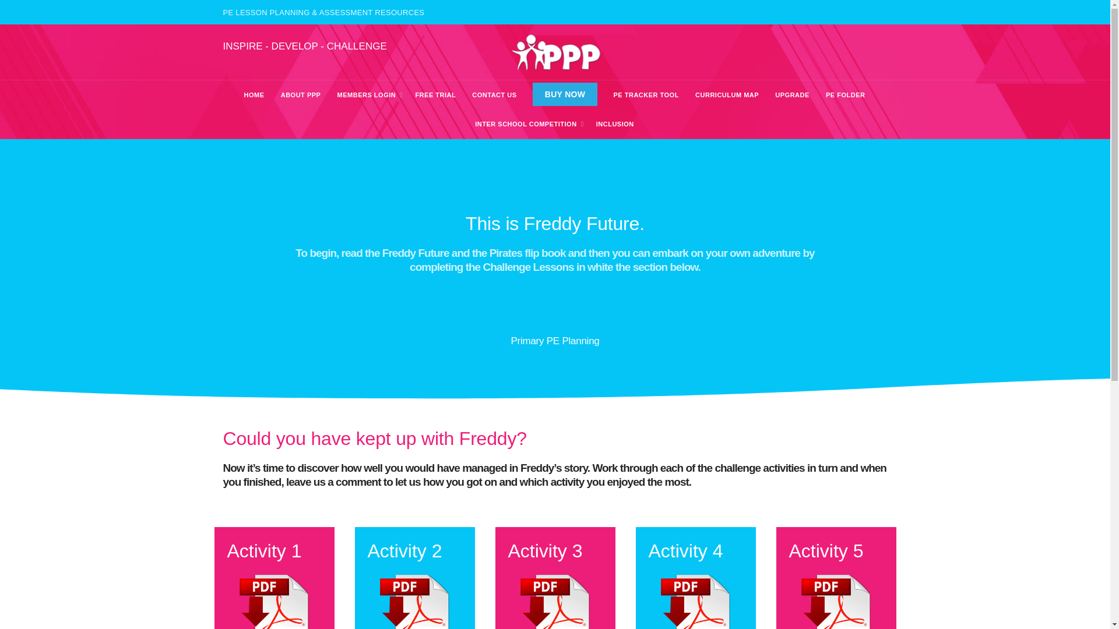  What do you see at coordinates (845, 94) in the screenshot?
I see `PE FOLDER` at bounding box center [845, 94].